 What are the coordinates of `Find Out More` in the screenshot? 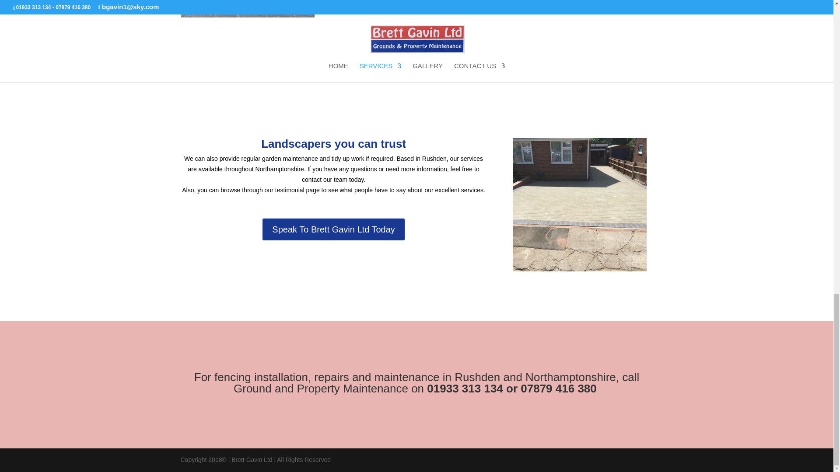 It's located at (500, 51).